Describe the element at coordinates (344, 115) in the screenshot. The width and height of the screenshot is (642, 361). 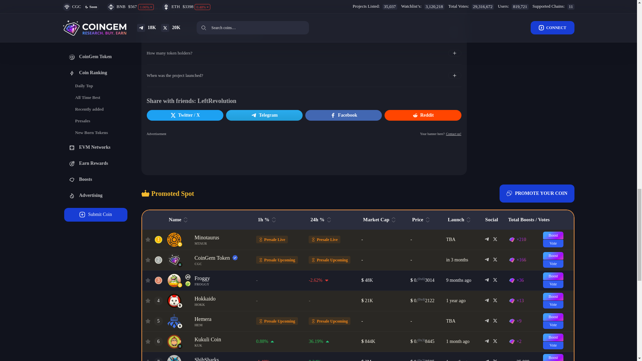
I see `Facebook` at that location.